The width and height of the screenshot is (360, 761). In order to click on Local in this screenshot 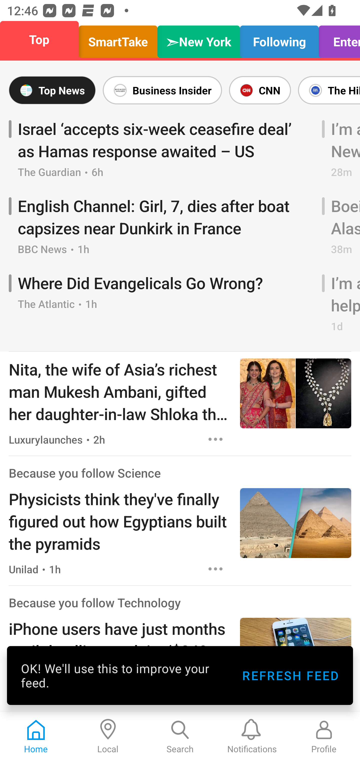, I will do `click(108, 736)`.